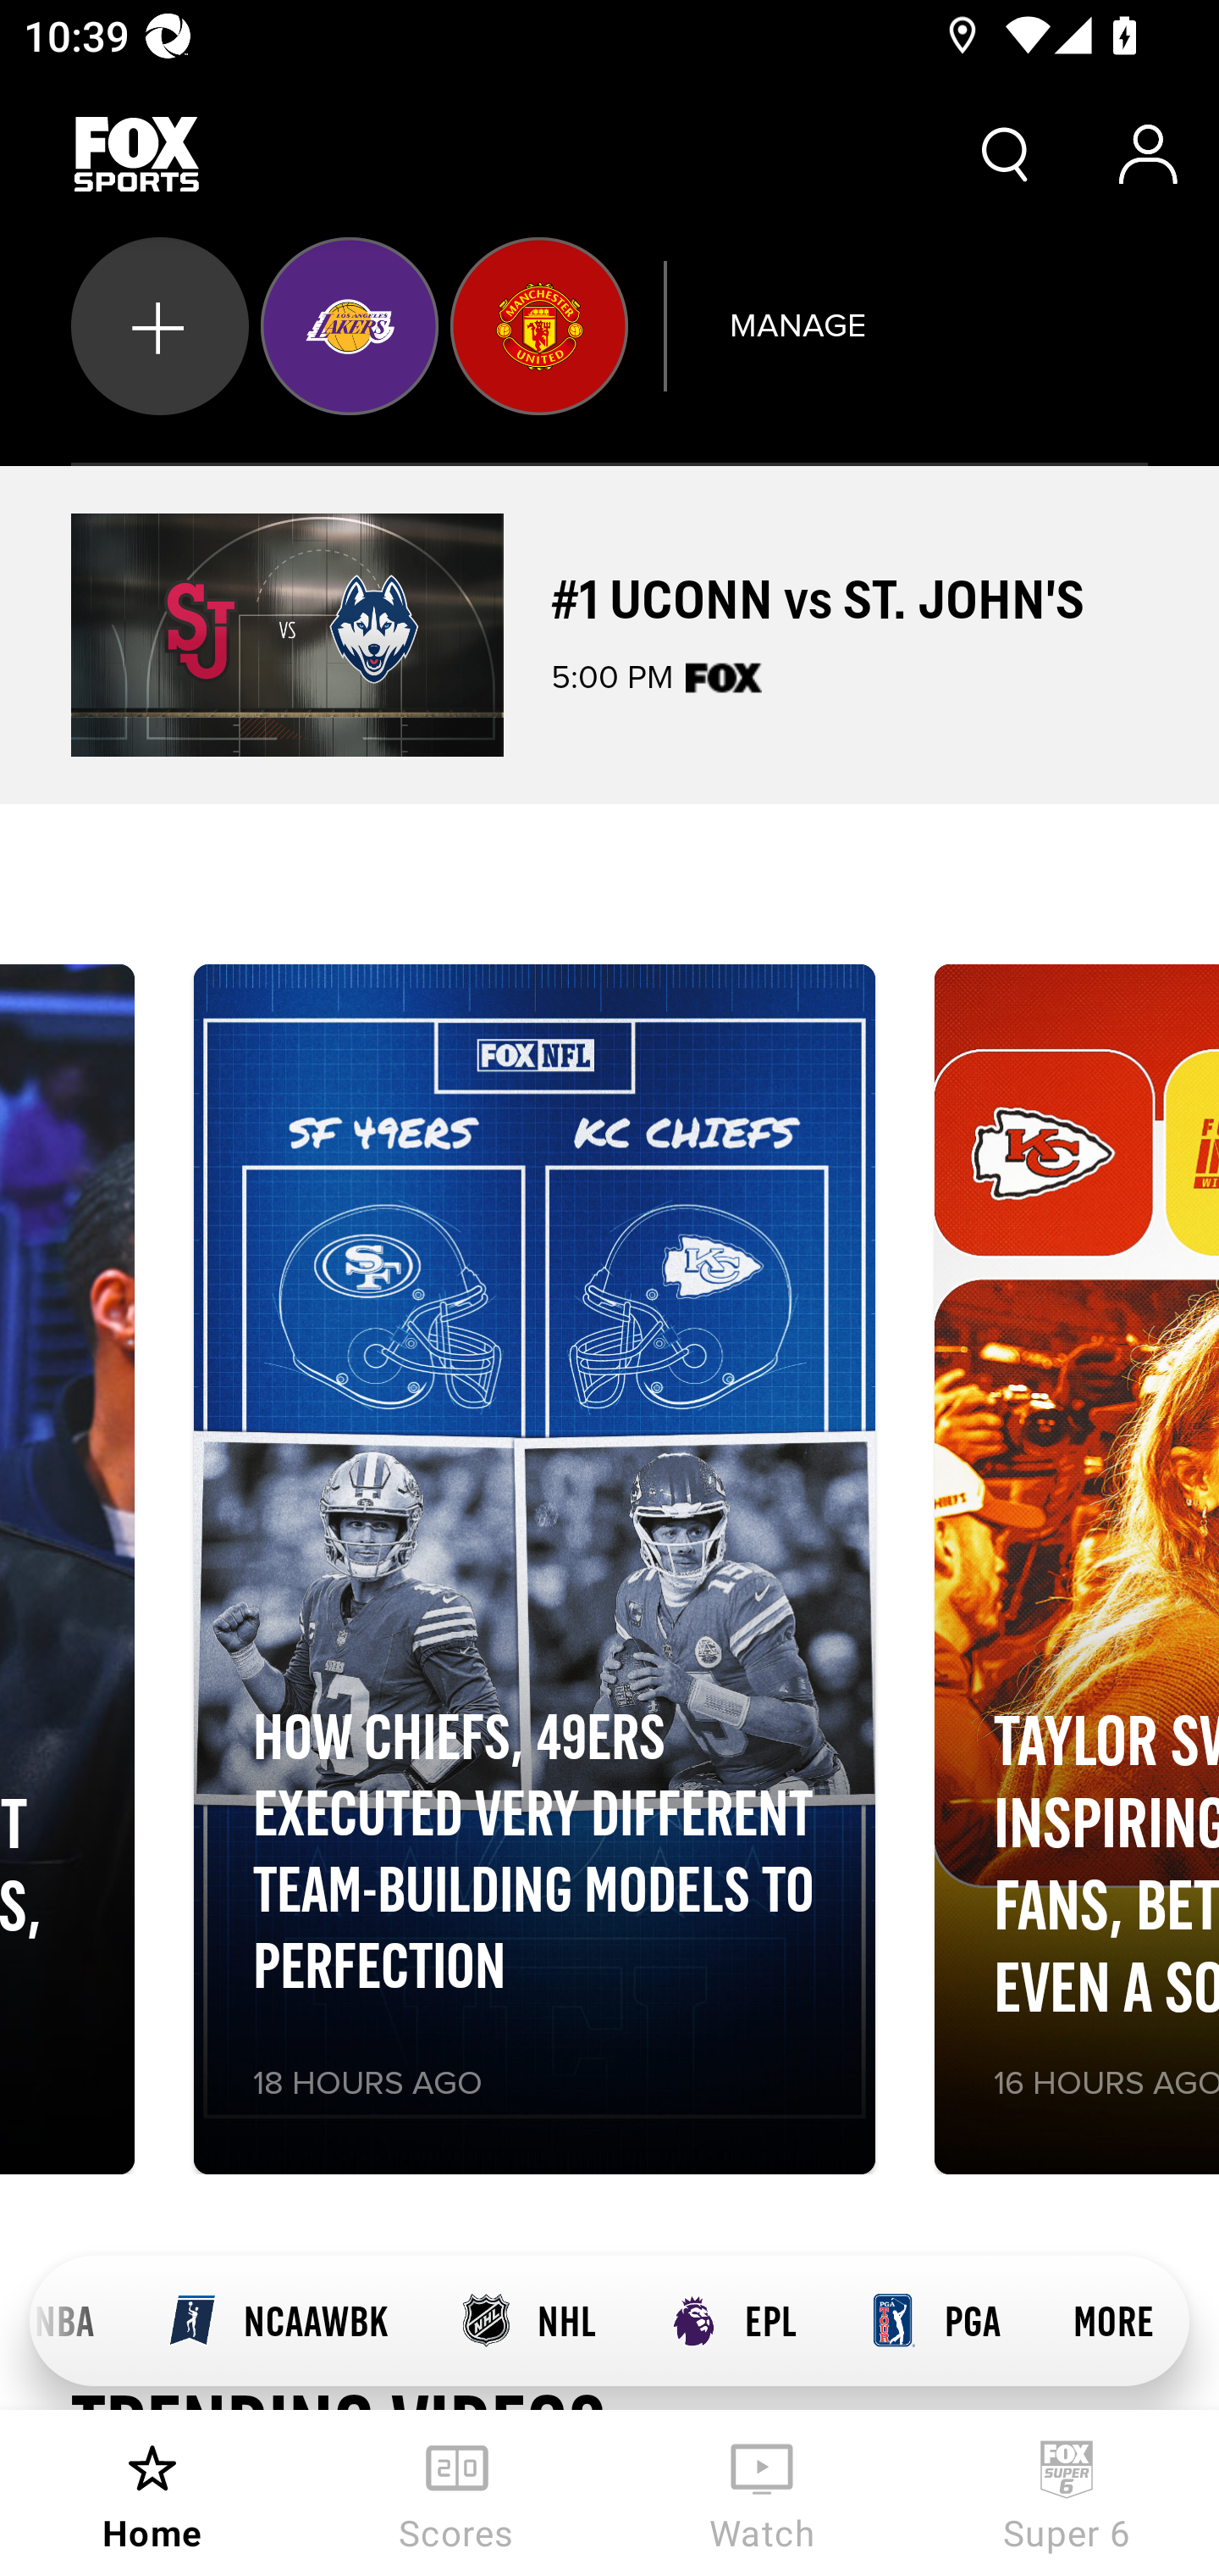 The height and width of the screenshot is (2576, 1219). I want to click on Super 6, so click(1067, 2493).